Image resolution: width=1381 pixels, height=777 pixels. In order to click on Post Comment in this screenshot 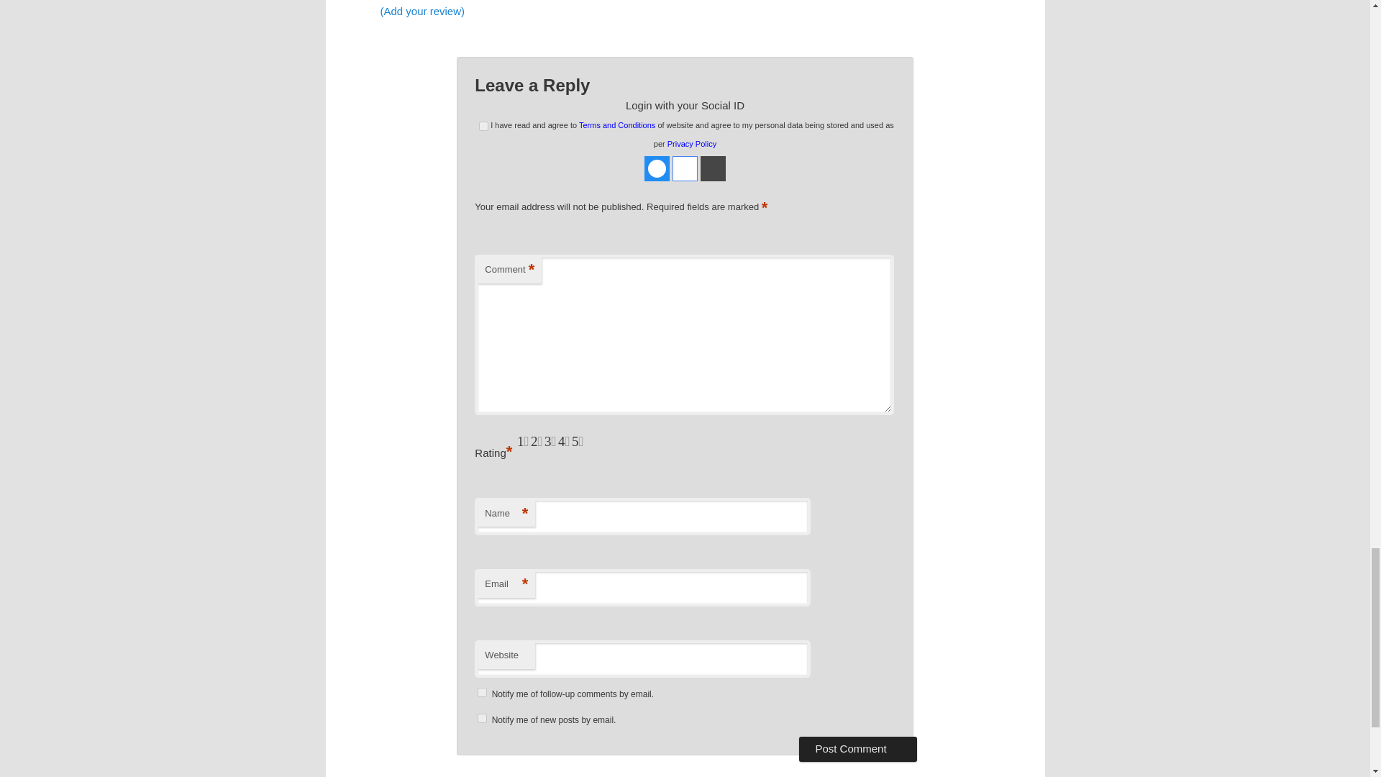, I will do `click(857, 748)`.